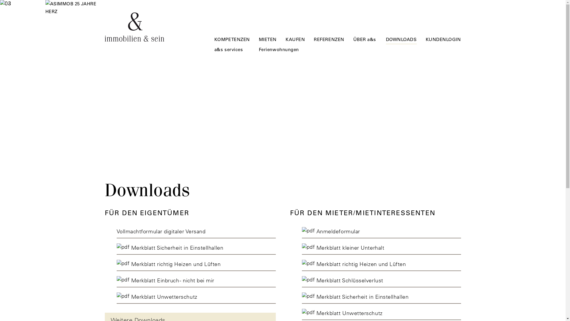 The width and height of the screenshot is (570, 321). What do you see at coordinates (295, 40) in the screenshot?
I see `KAUFEN` at bounding box center [295, 40].